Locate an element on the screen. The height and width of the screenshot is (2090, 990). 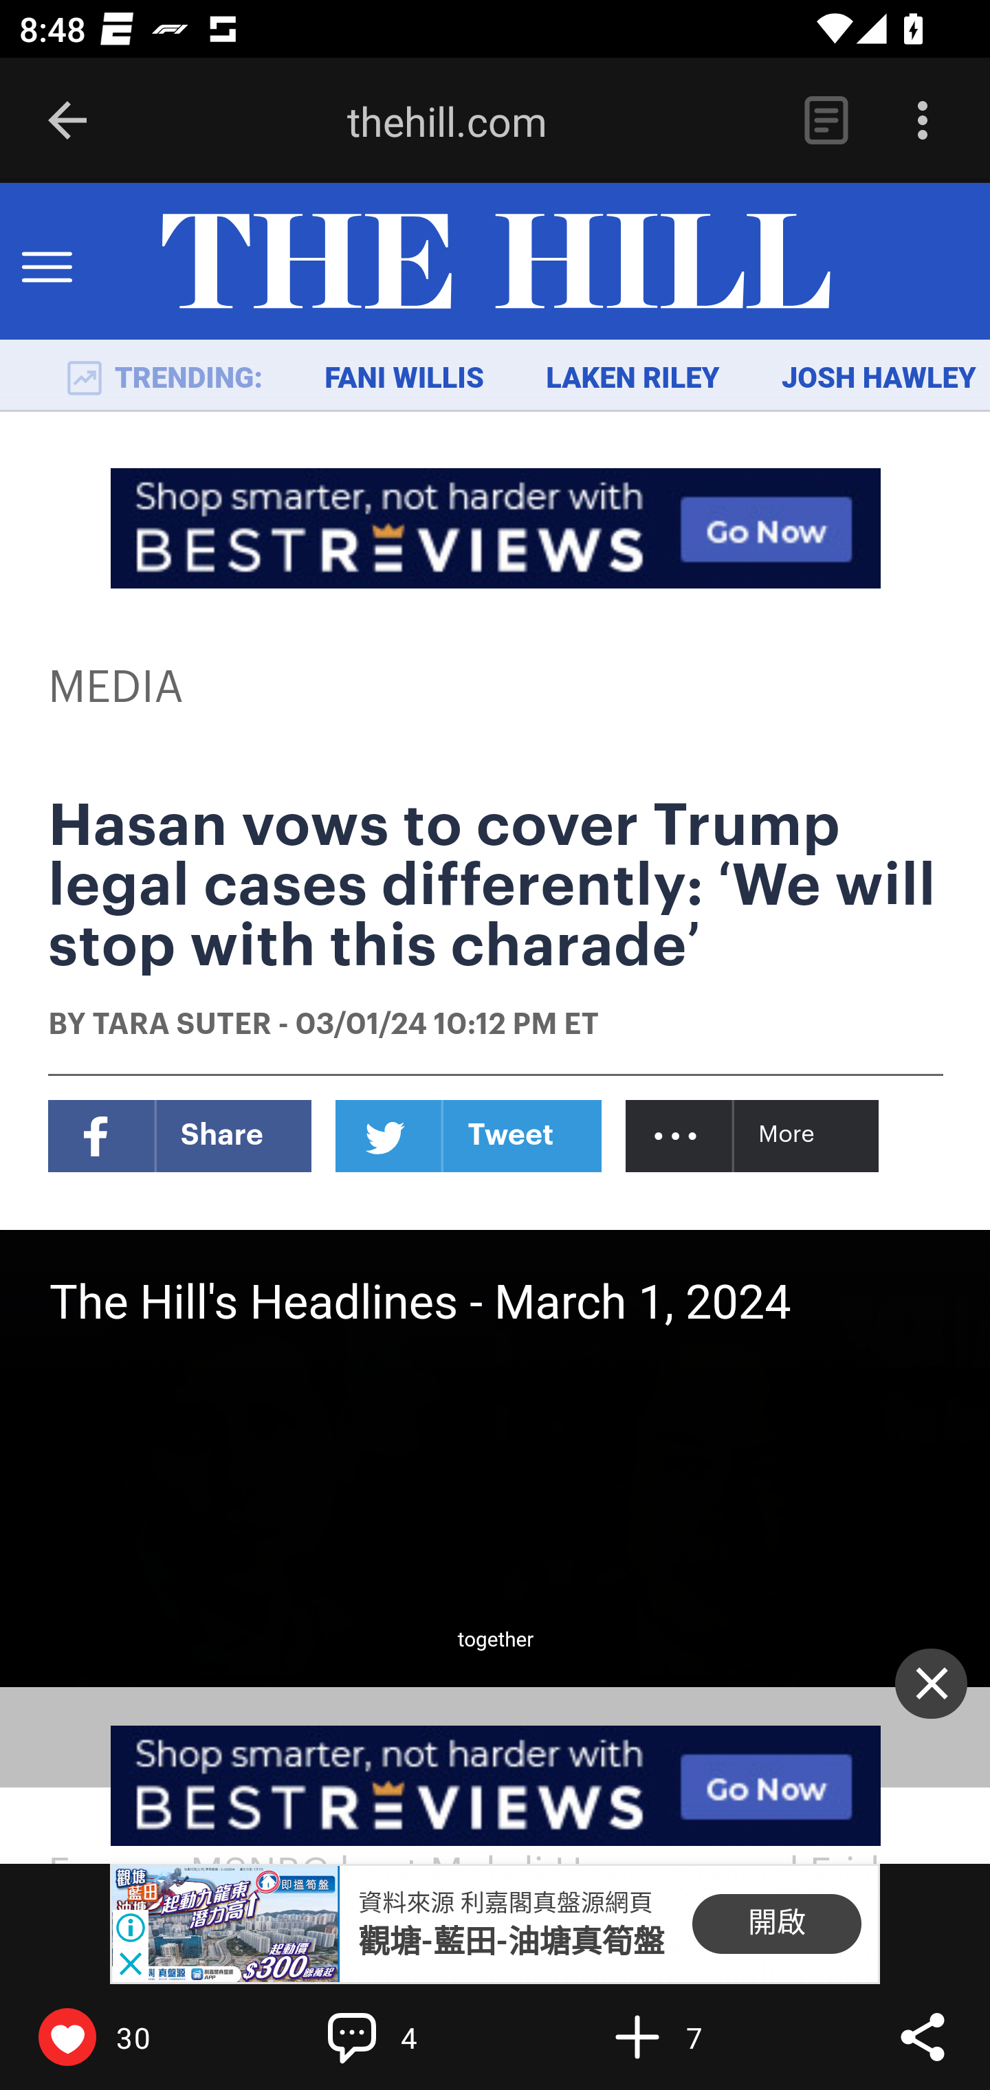
Like 30 is located at coordinates (124, 2036).